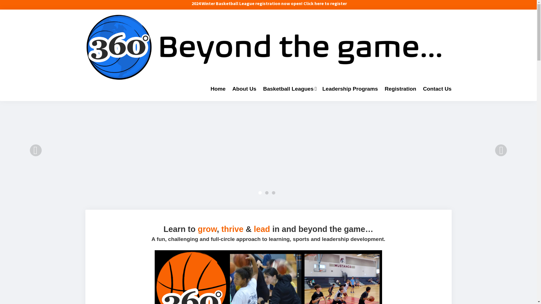 This screenshot has height=304, width=541. What do you see at coordinates (437, 89) in the screenshot?
I see `Contact Us` at bounding box center [437, 89].